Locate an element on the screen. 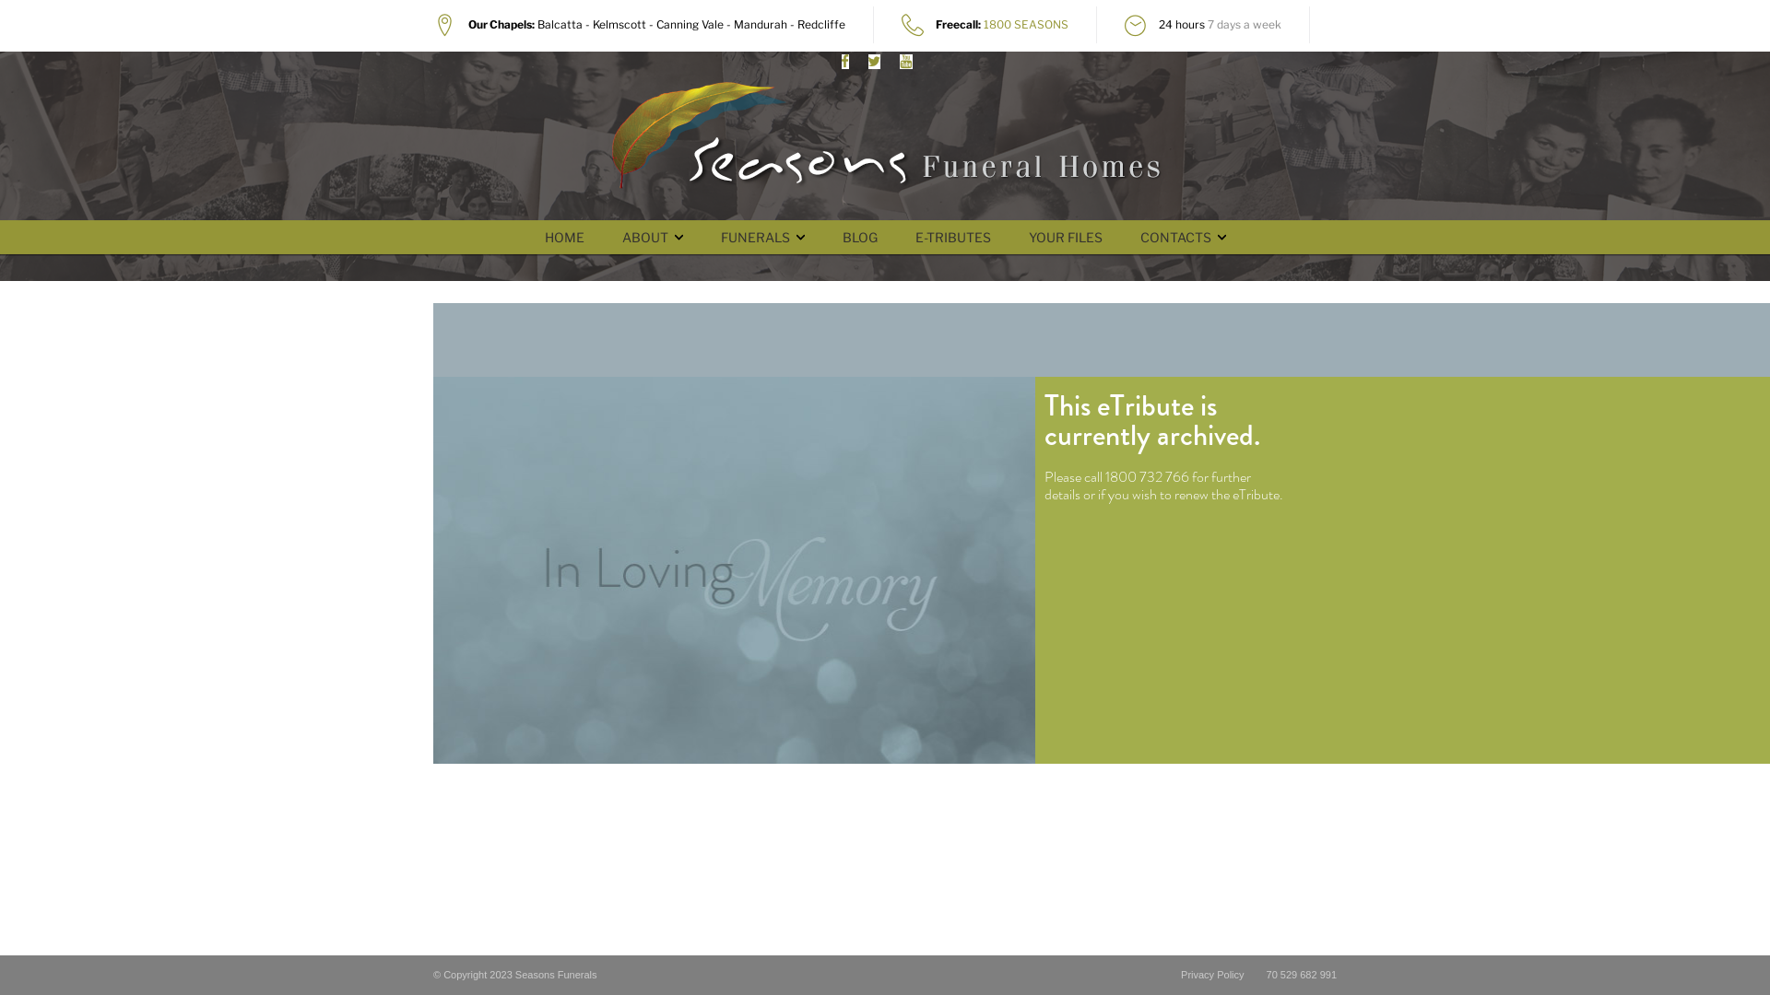 This screenshot has height=995, width=1770. Twitter is located at coordinates (874, 62).